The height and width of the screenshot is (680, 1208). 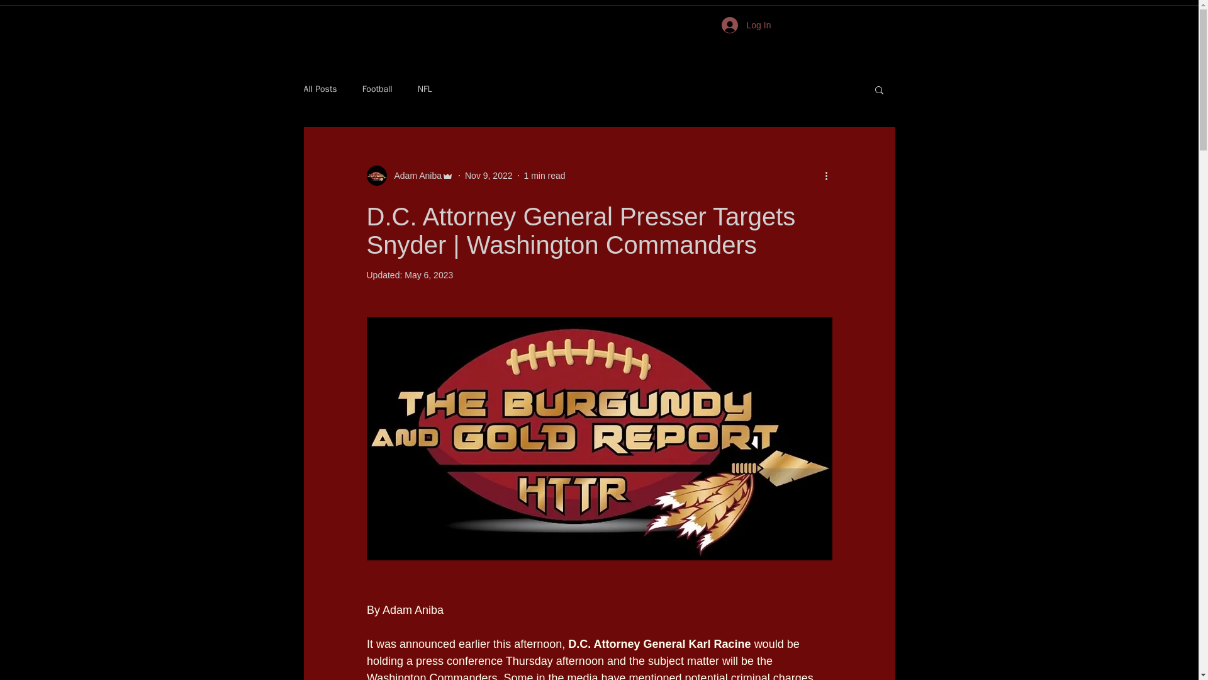 I want to click on 1 min read, so click(x=544, y=175).